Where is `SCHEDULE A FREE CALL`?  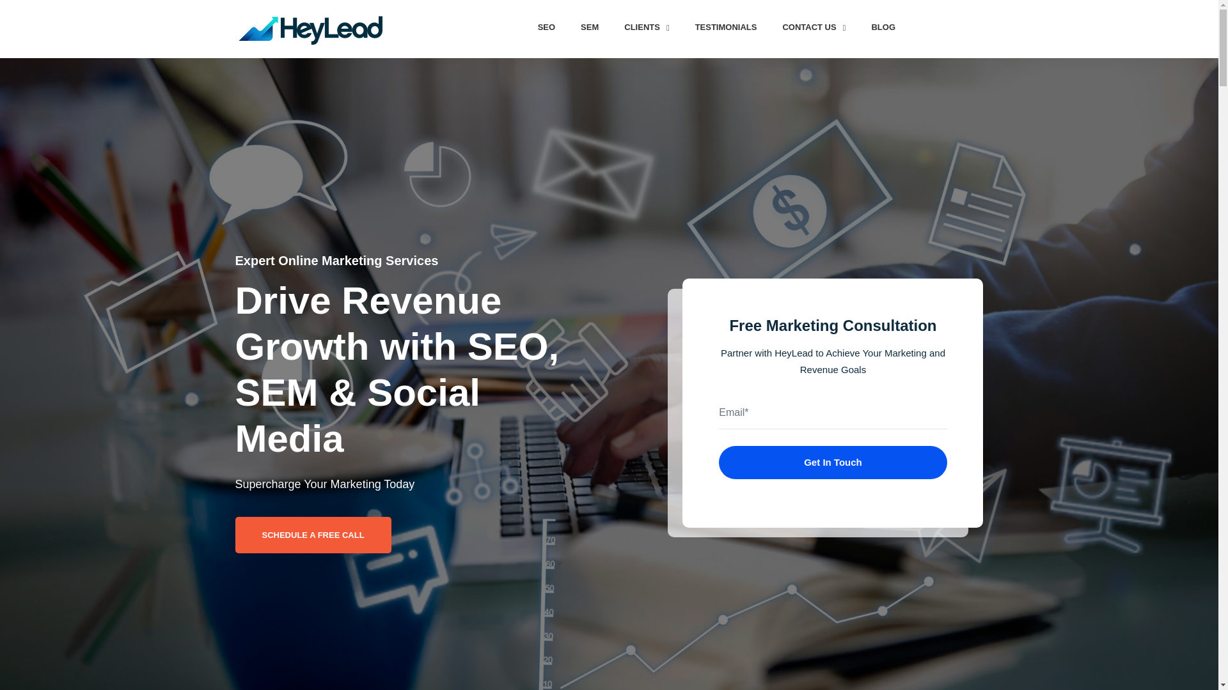 SCHEDULE A FREE CALL is located at coordinates (313, 535).